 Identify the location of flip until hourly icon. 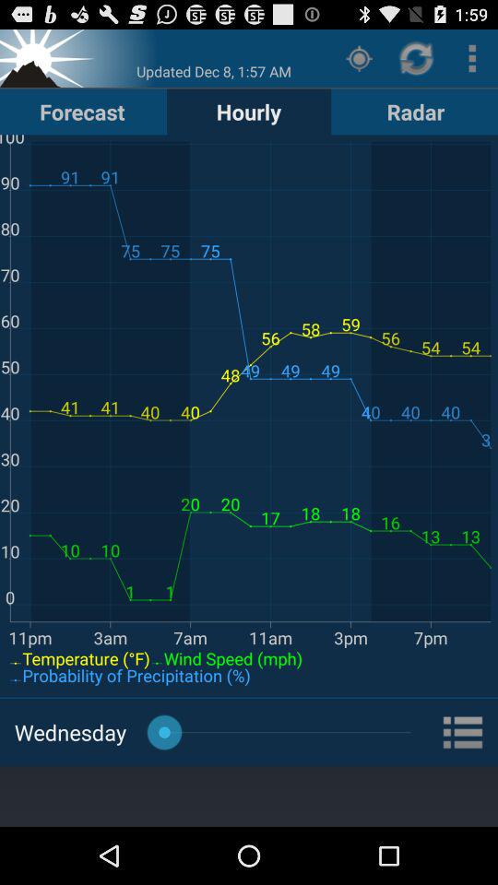
(249, 111).